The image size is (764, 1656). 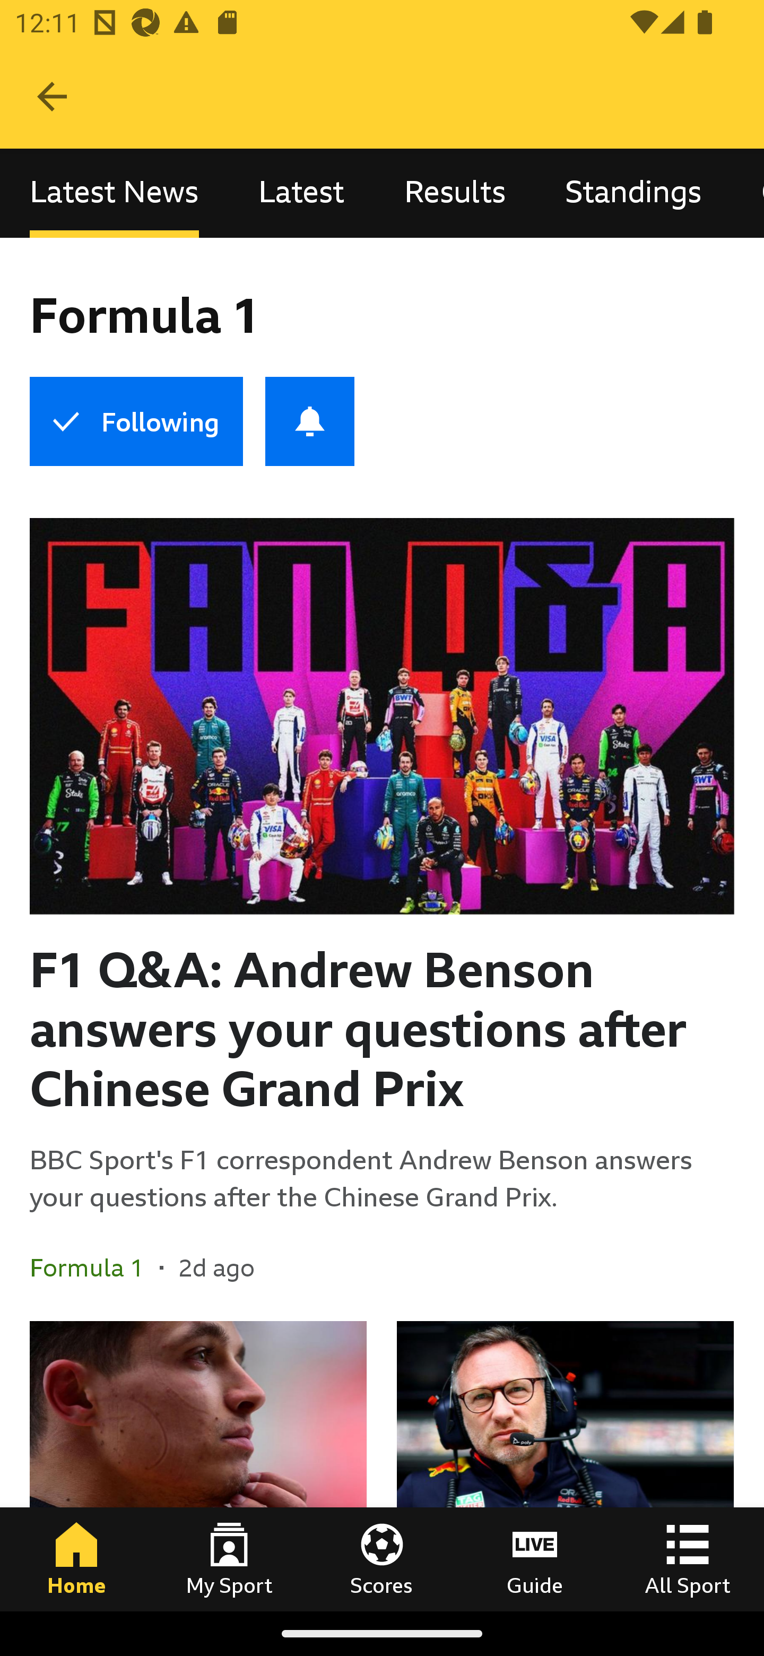 What do you see at coordinates (229, 1559) in the screenshot?
I see `My Sport` at bounding box center [229, 1559].